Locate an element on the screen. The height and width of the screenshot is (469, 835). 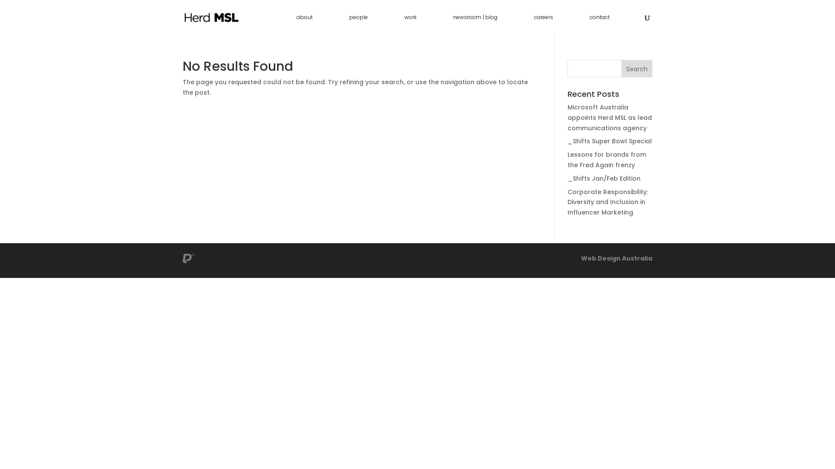
_Shifts Jan/Feb Edition is located at coordinates (604, 178).